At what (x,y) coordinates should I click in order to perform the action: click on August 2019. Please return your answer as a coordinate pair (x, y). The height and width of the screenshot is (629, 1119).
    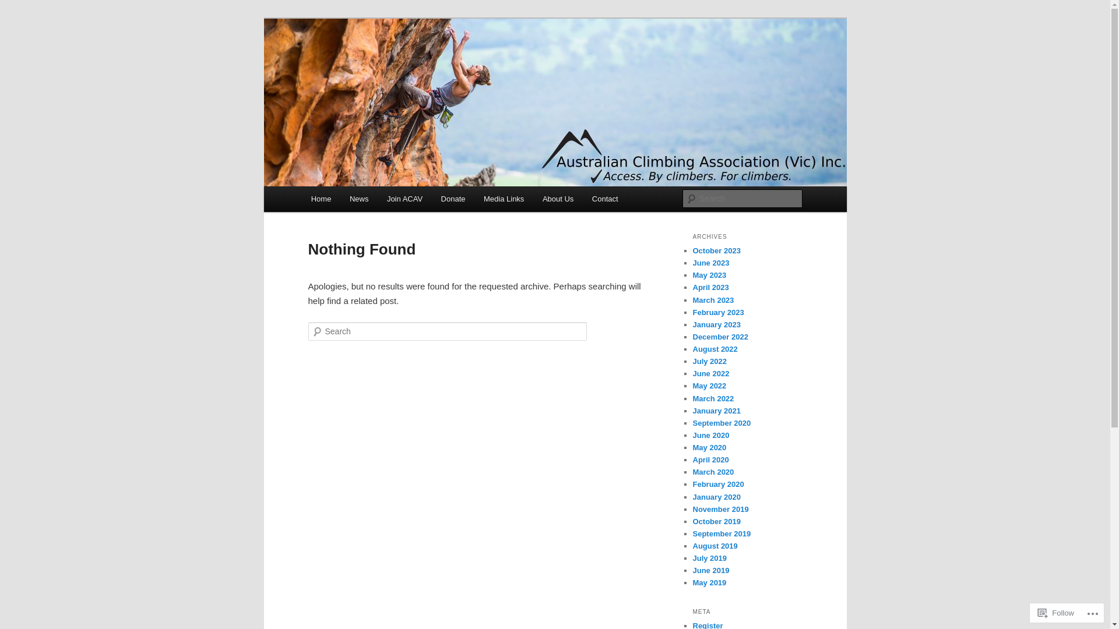
    Looking at the image, I should click on (715, 546).